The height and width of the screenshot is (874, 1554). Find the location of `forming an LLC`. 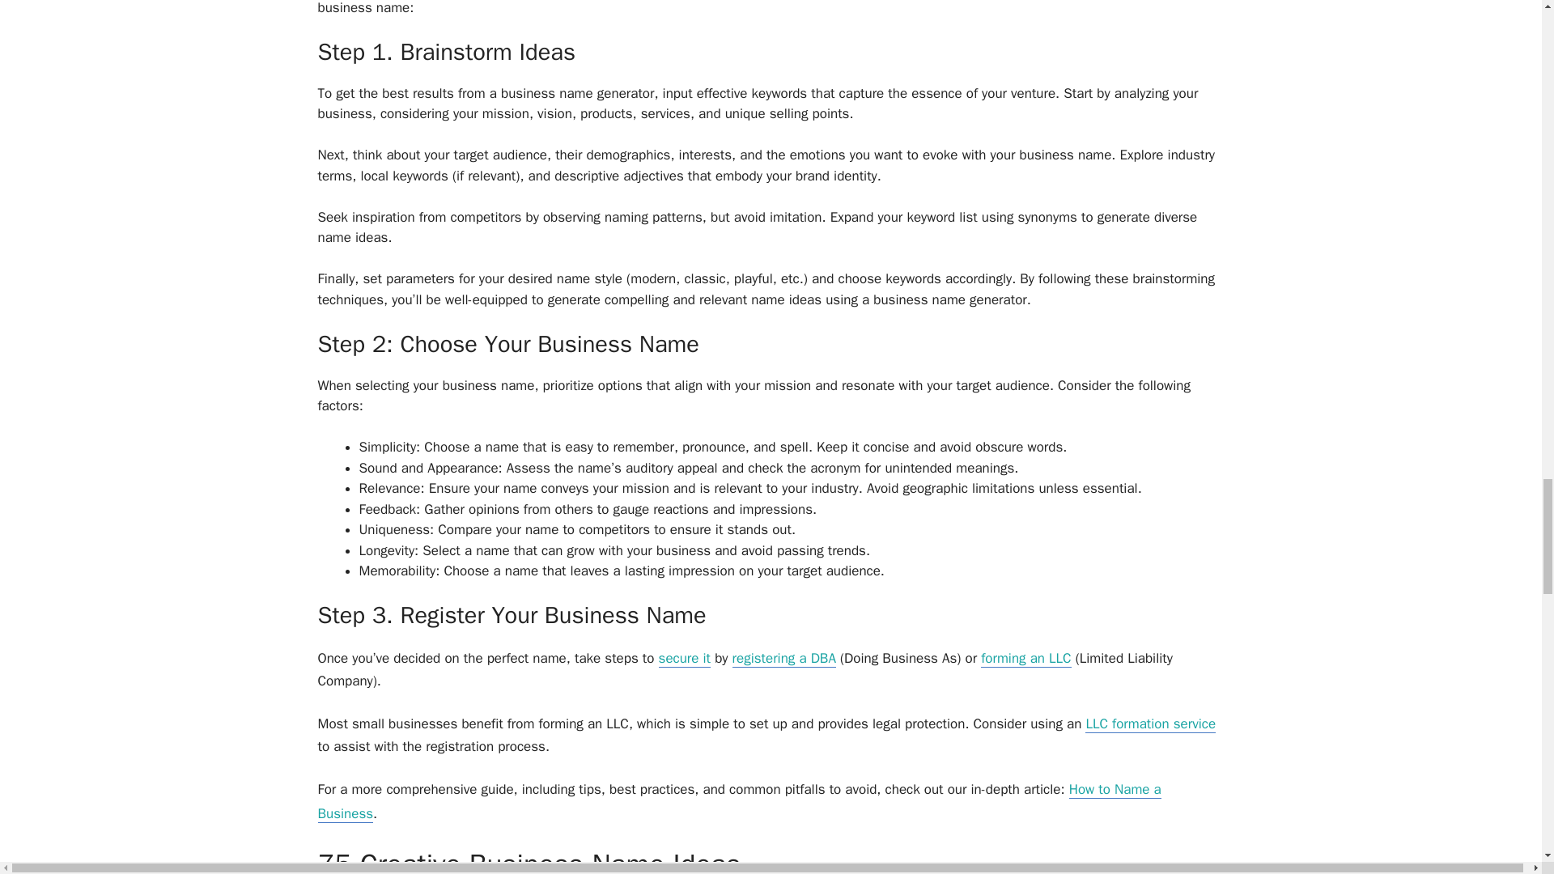

forming an LLC is located at coordinates (1025, 659).